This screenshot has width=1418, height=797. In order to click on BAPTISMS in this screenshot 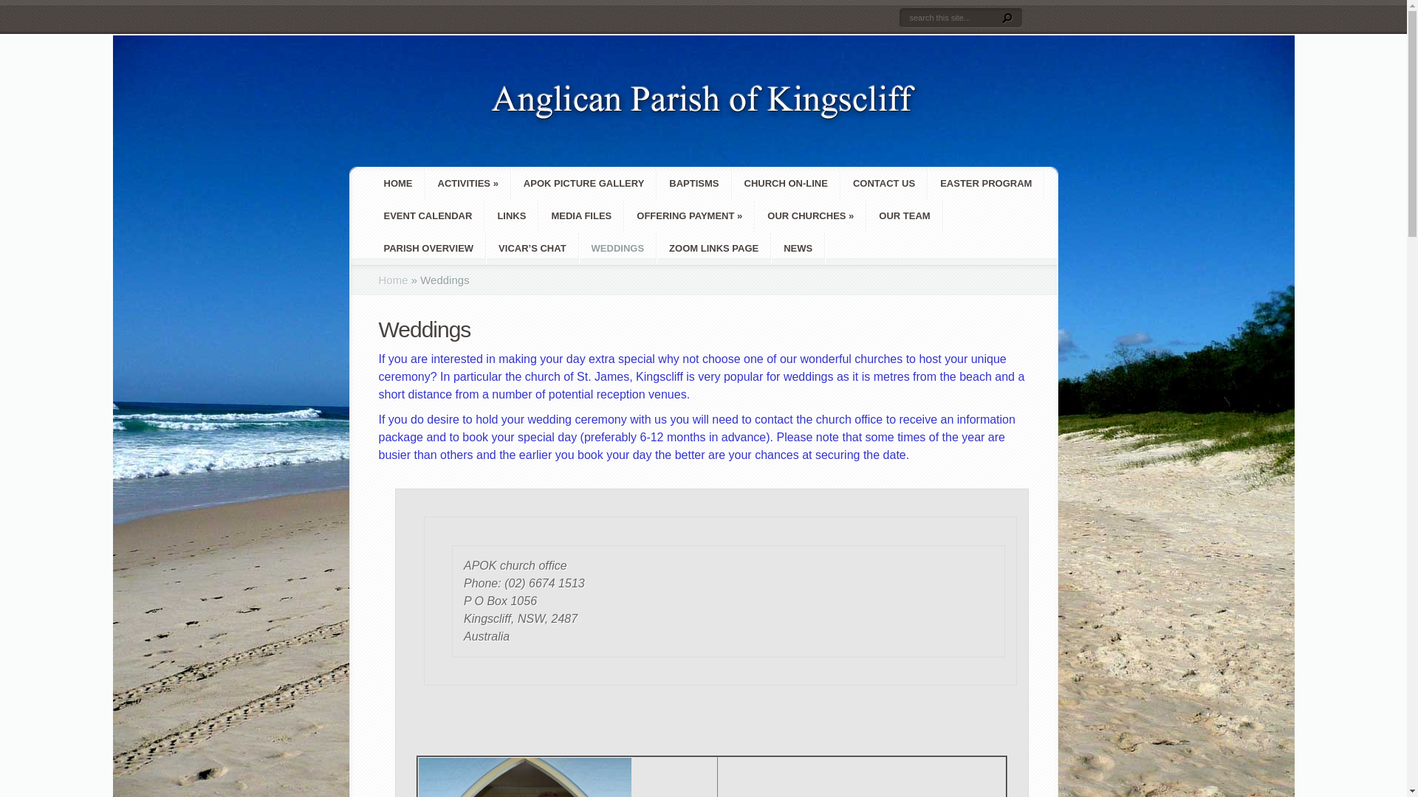, I will do `click(694, 184)`.